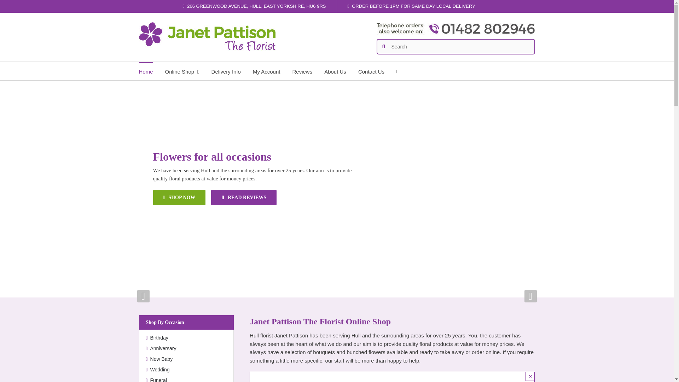 The width and height of the screenshot is (679, 382). I want to click on SHOP NOW, so click(179, 197).